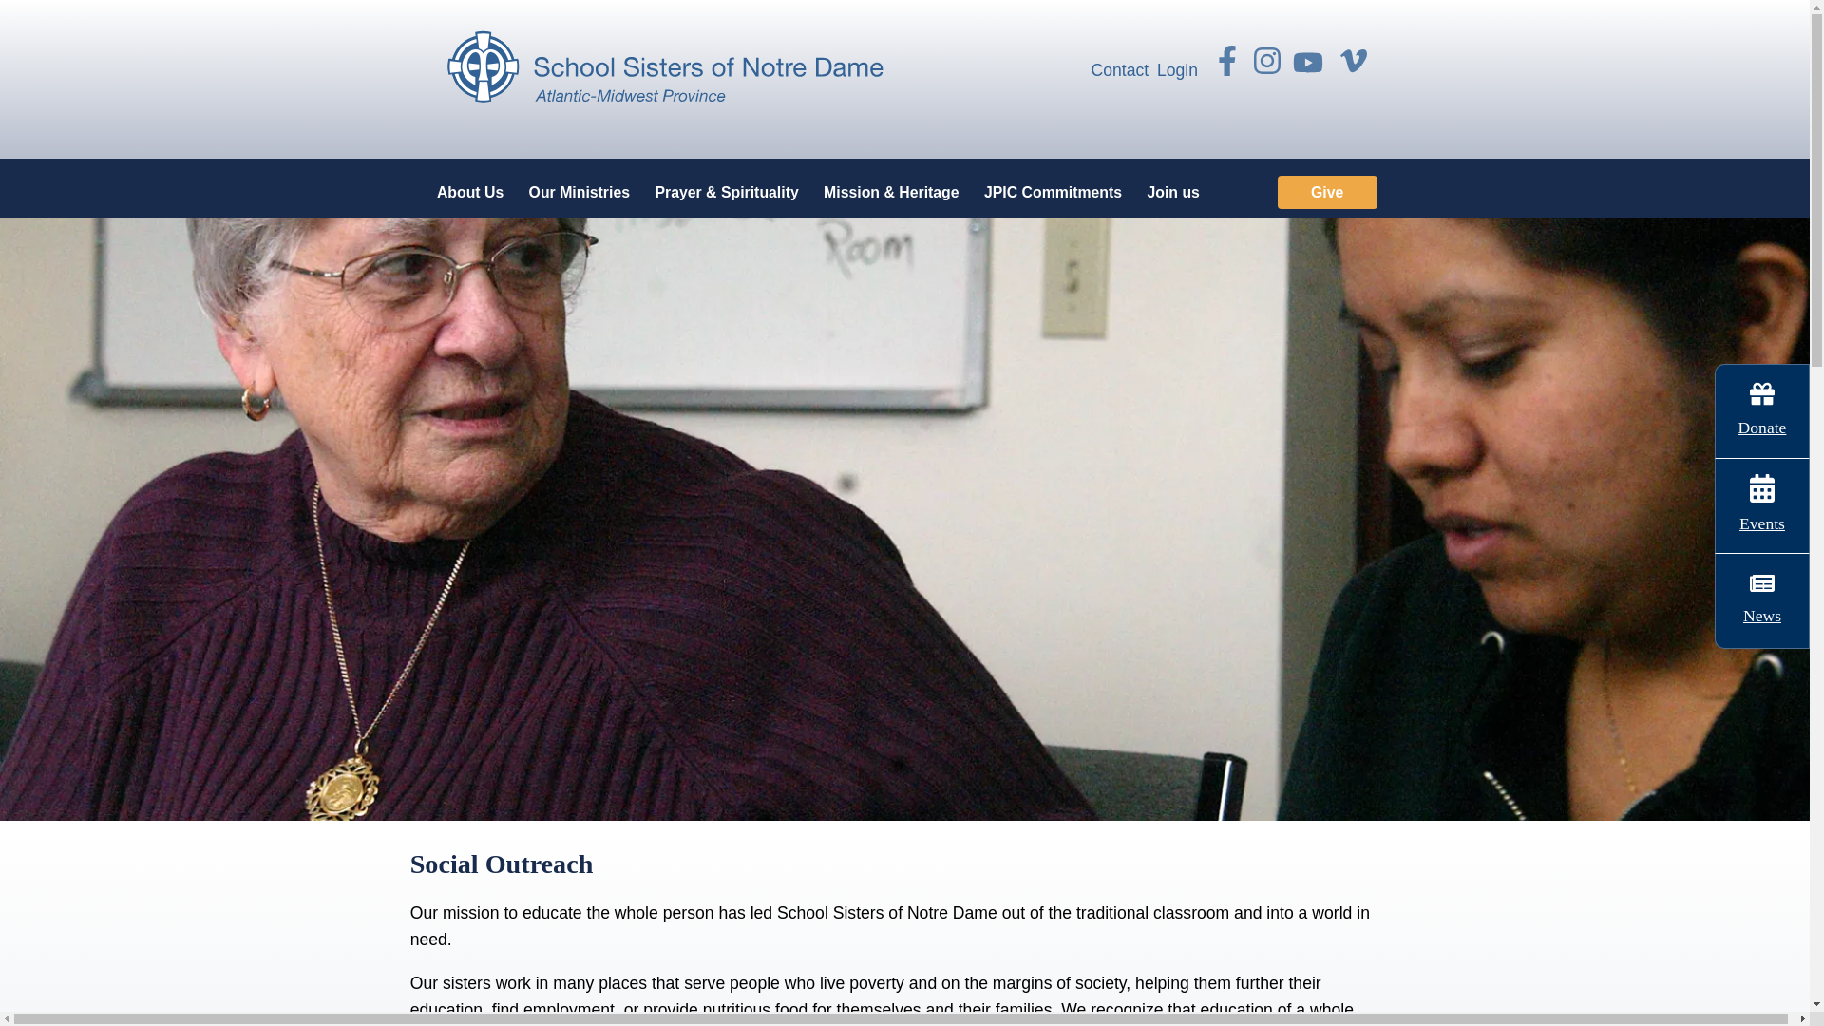 This screenshot has height=1026, width=1824. Describe the element at coordinates (1053, 192) in the screenshot. I see `JPIC Commitments` at that location.